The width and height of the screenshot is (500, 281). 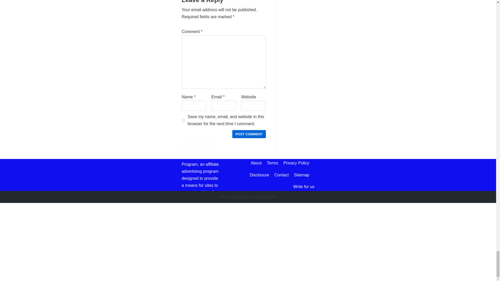 I want to click on Disclosure, so click(x=259, y=175).